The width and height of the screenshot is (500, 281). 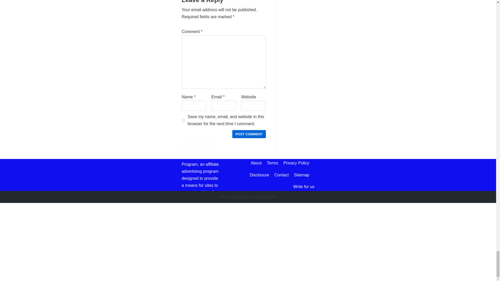 I want to click on Disclosure, so click(x=259, y=175).